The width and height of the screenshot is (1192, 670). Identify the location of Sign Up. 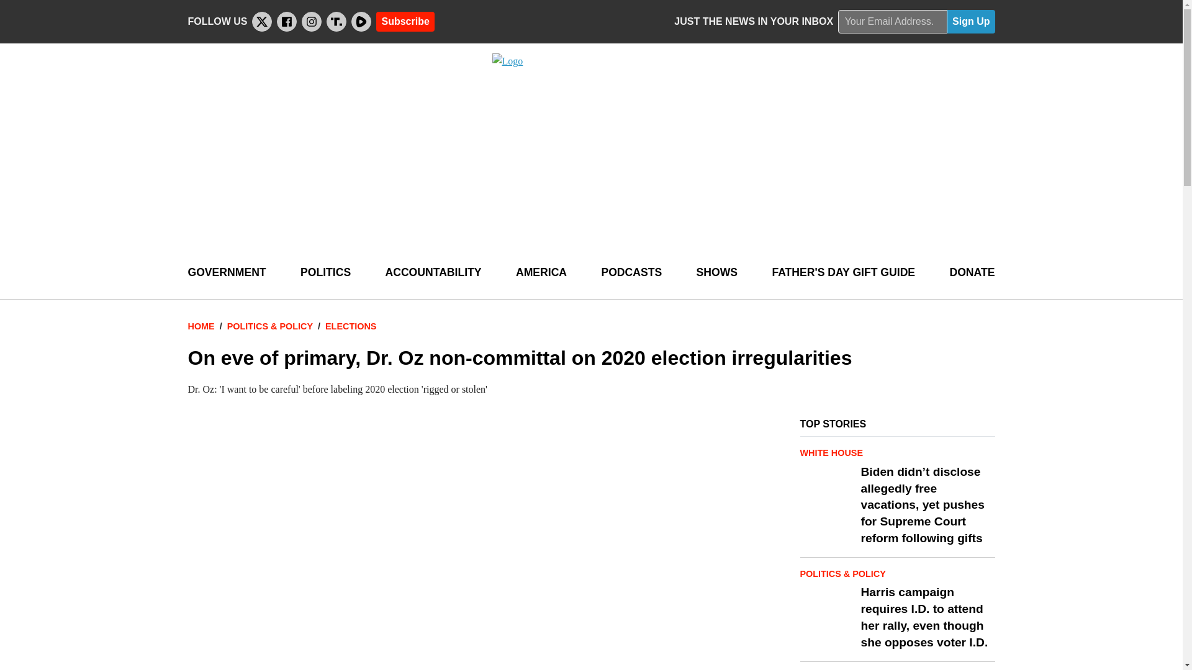
(971, 22).